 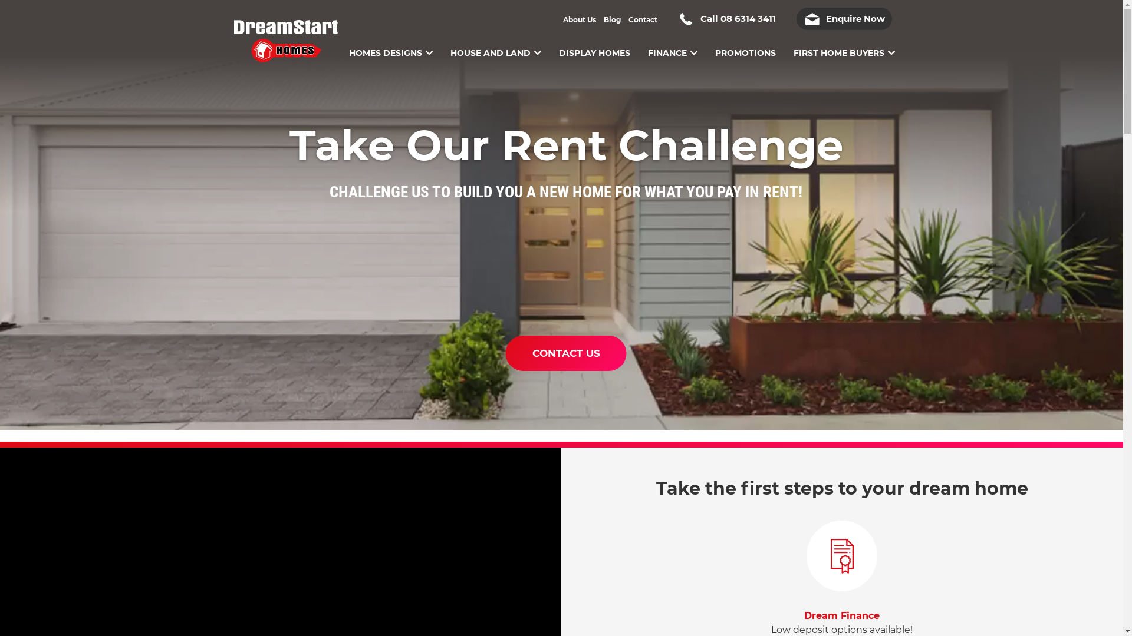 I want to click on DISPLAY HOMES, so click(x=594, y=44).